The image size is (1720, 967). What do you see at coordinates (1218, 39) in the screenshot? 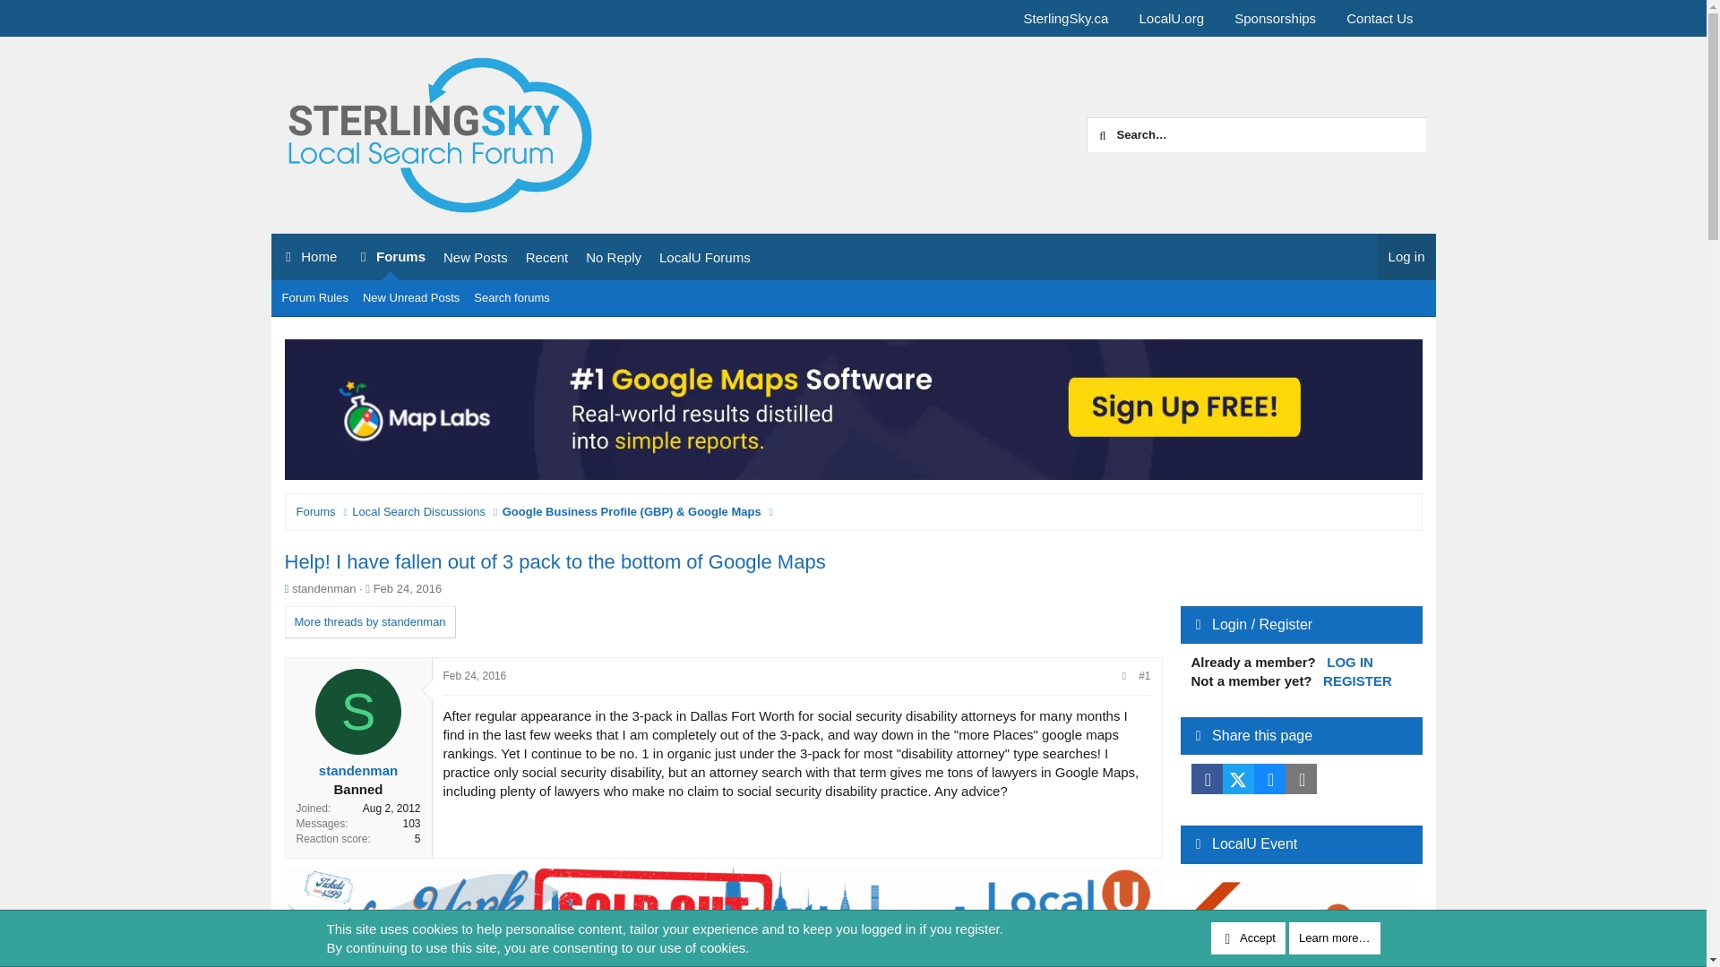
I see `Contact Us` at bounding box center [1218, 39].